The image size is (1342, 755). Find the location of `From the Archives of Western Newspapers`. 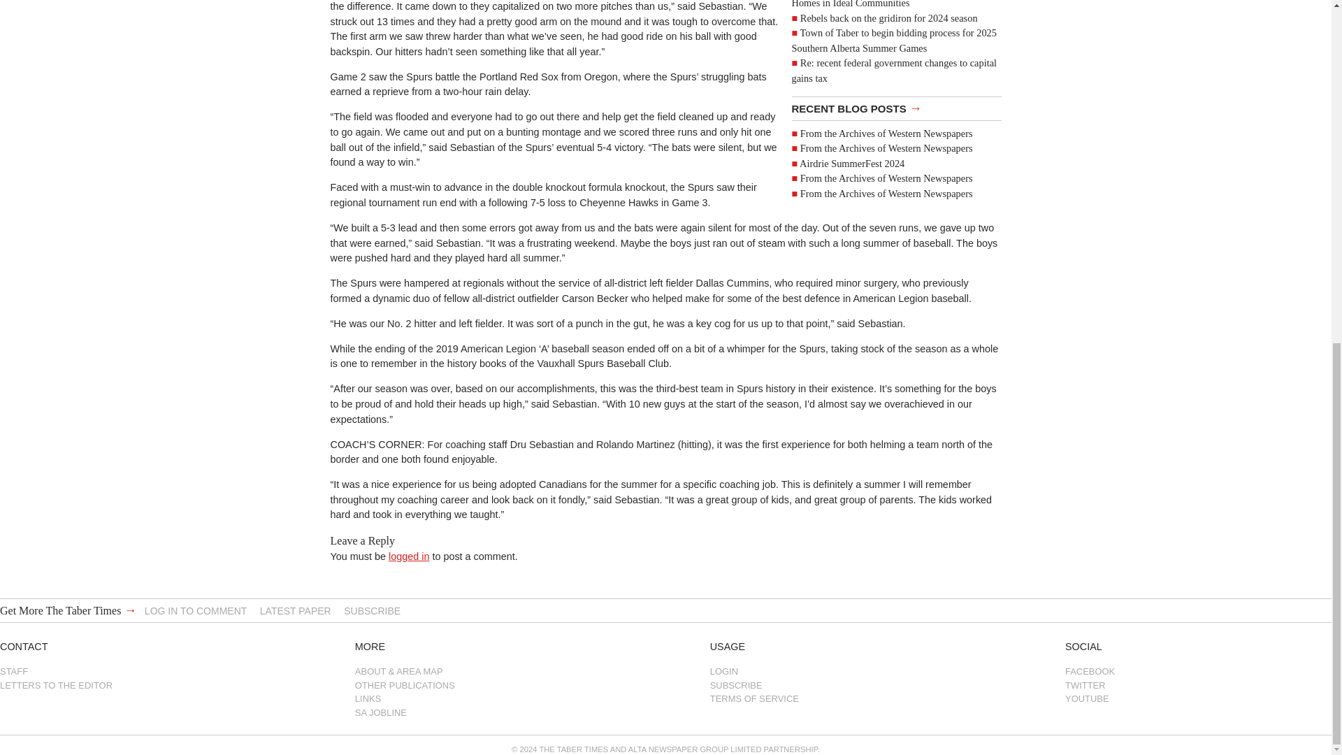

From the Archives of Western Newspapers is located at coordinates (886, 148).